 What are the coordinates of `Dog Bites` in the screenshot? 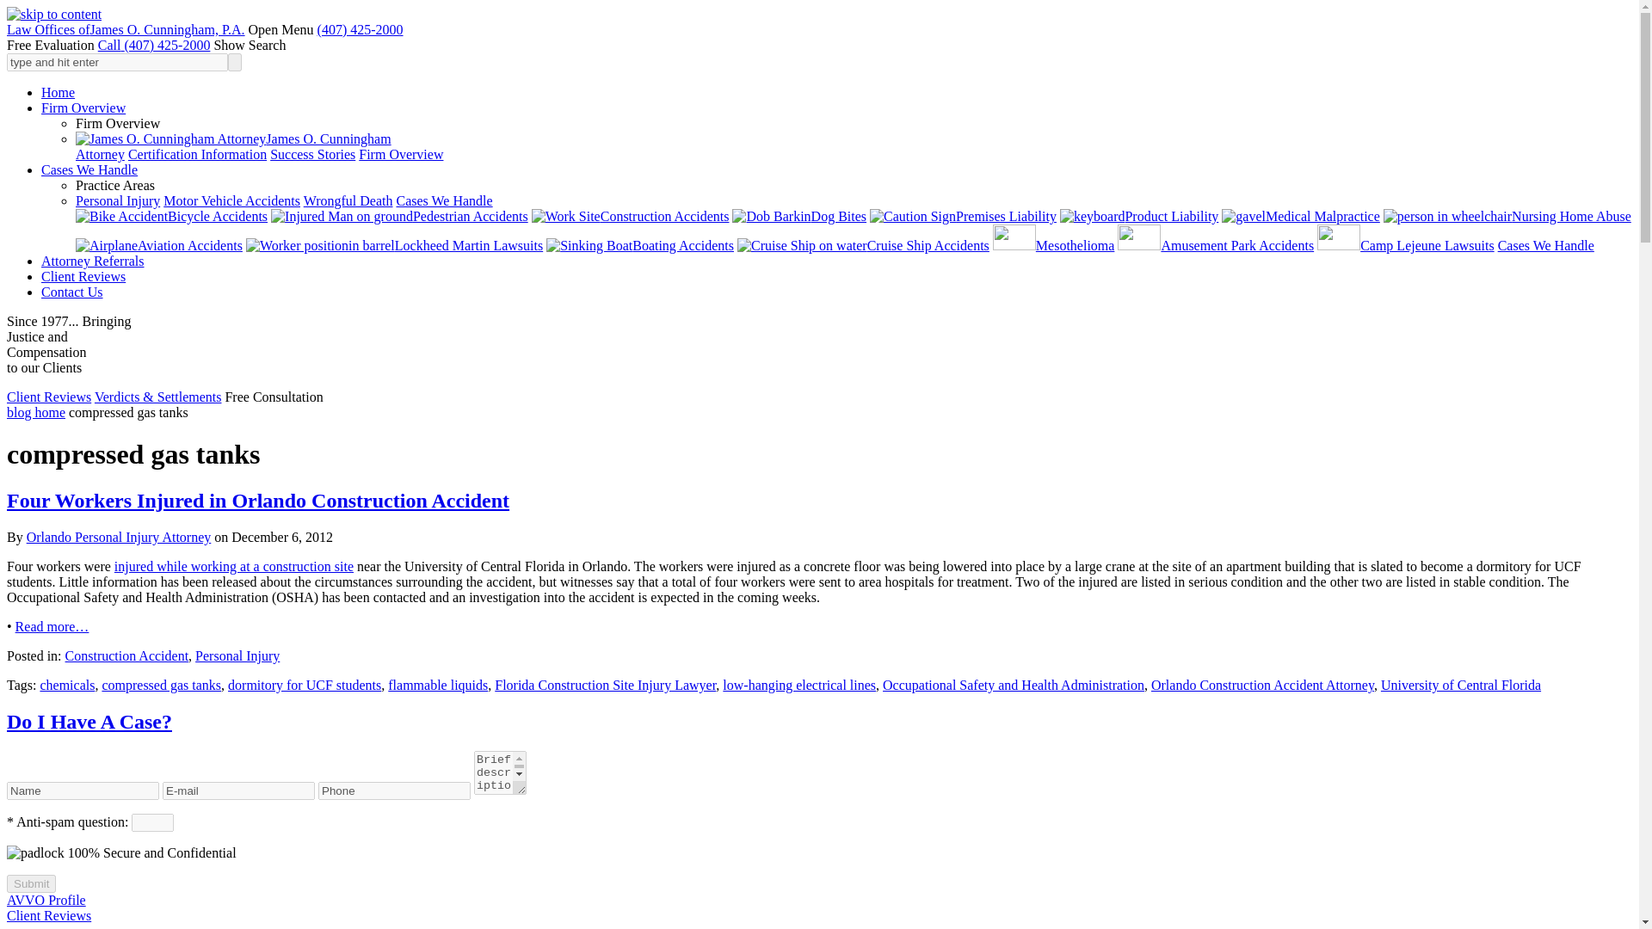 It's located at (798, 217).